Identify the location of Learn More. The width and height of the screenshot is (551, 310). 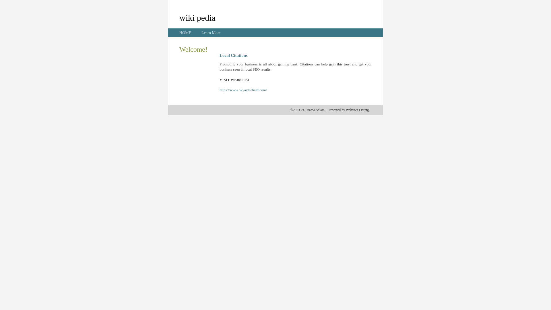
(211, 33).